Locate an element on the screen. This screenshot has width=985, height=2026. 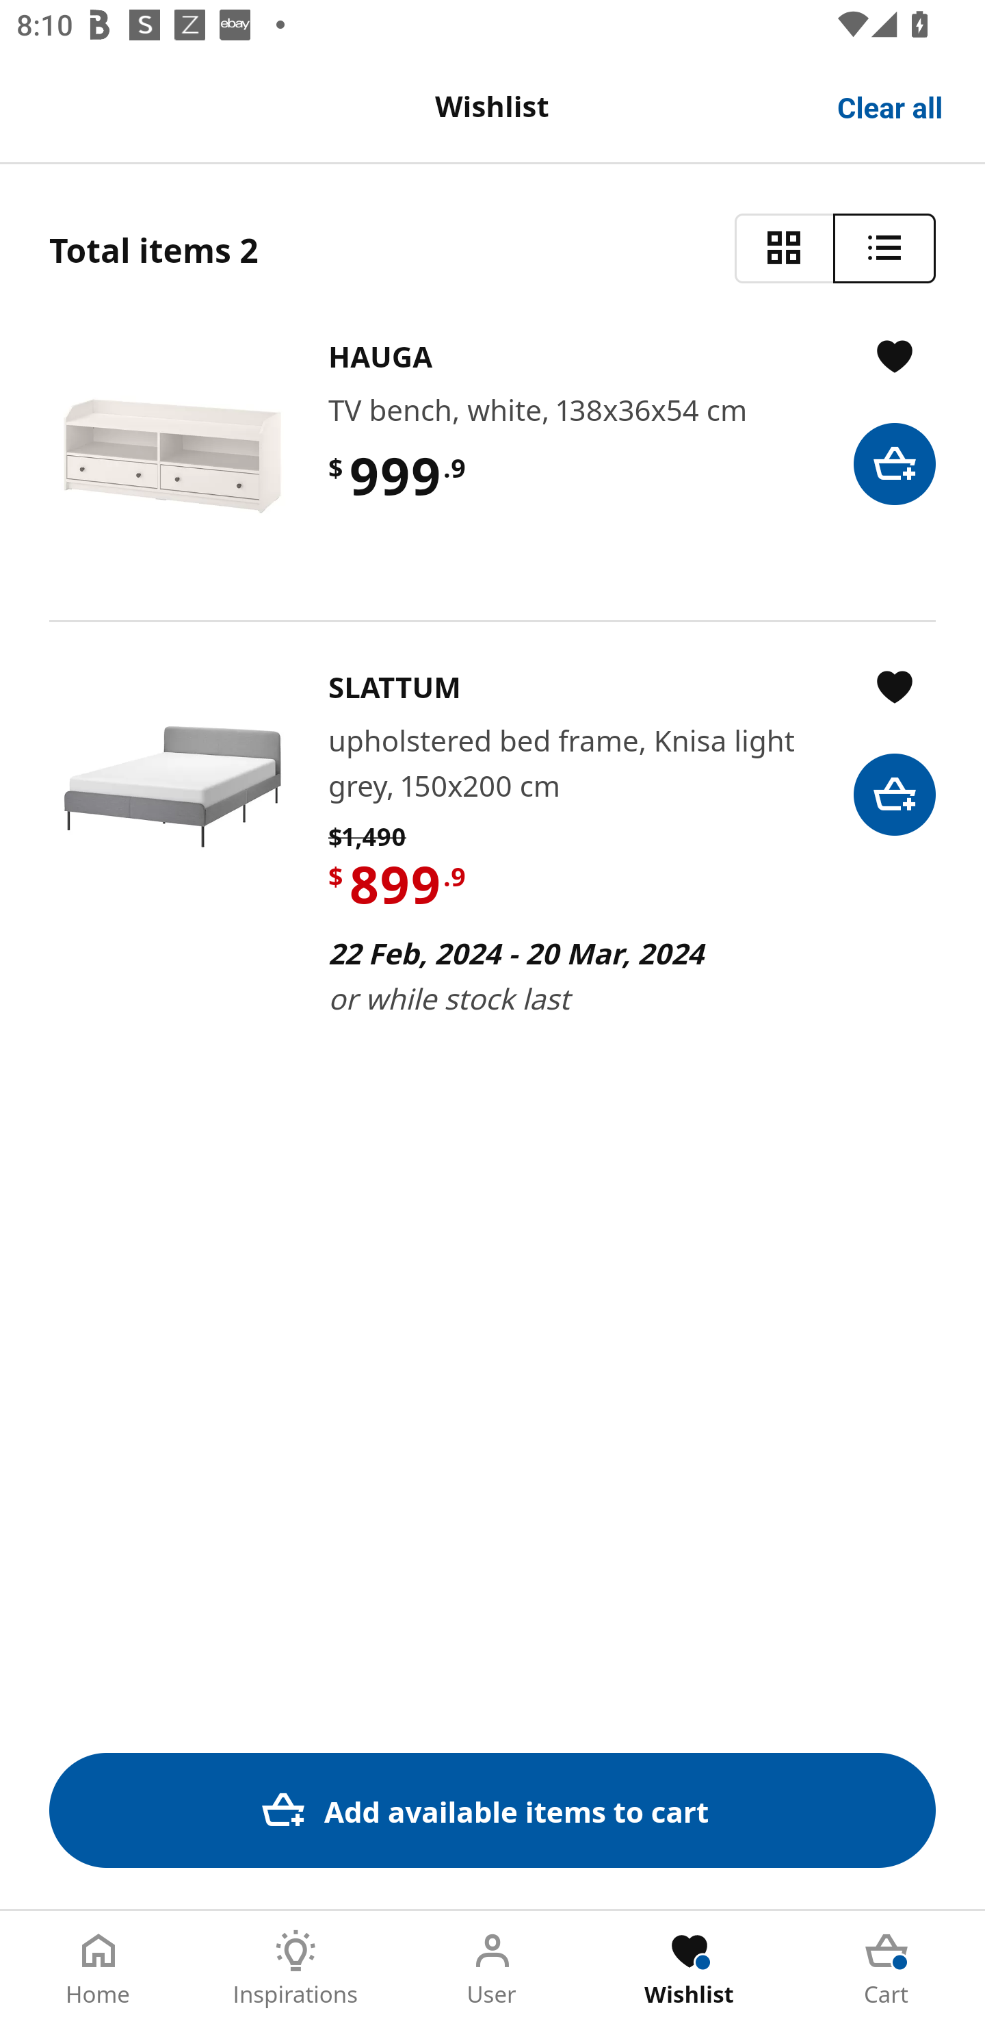
Add available items to cart is located at coordinates (492, 1810).